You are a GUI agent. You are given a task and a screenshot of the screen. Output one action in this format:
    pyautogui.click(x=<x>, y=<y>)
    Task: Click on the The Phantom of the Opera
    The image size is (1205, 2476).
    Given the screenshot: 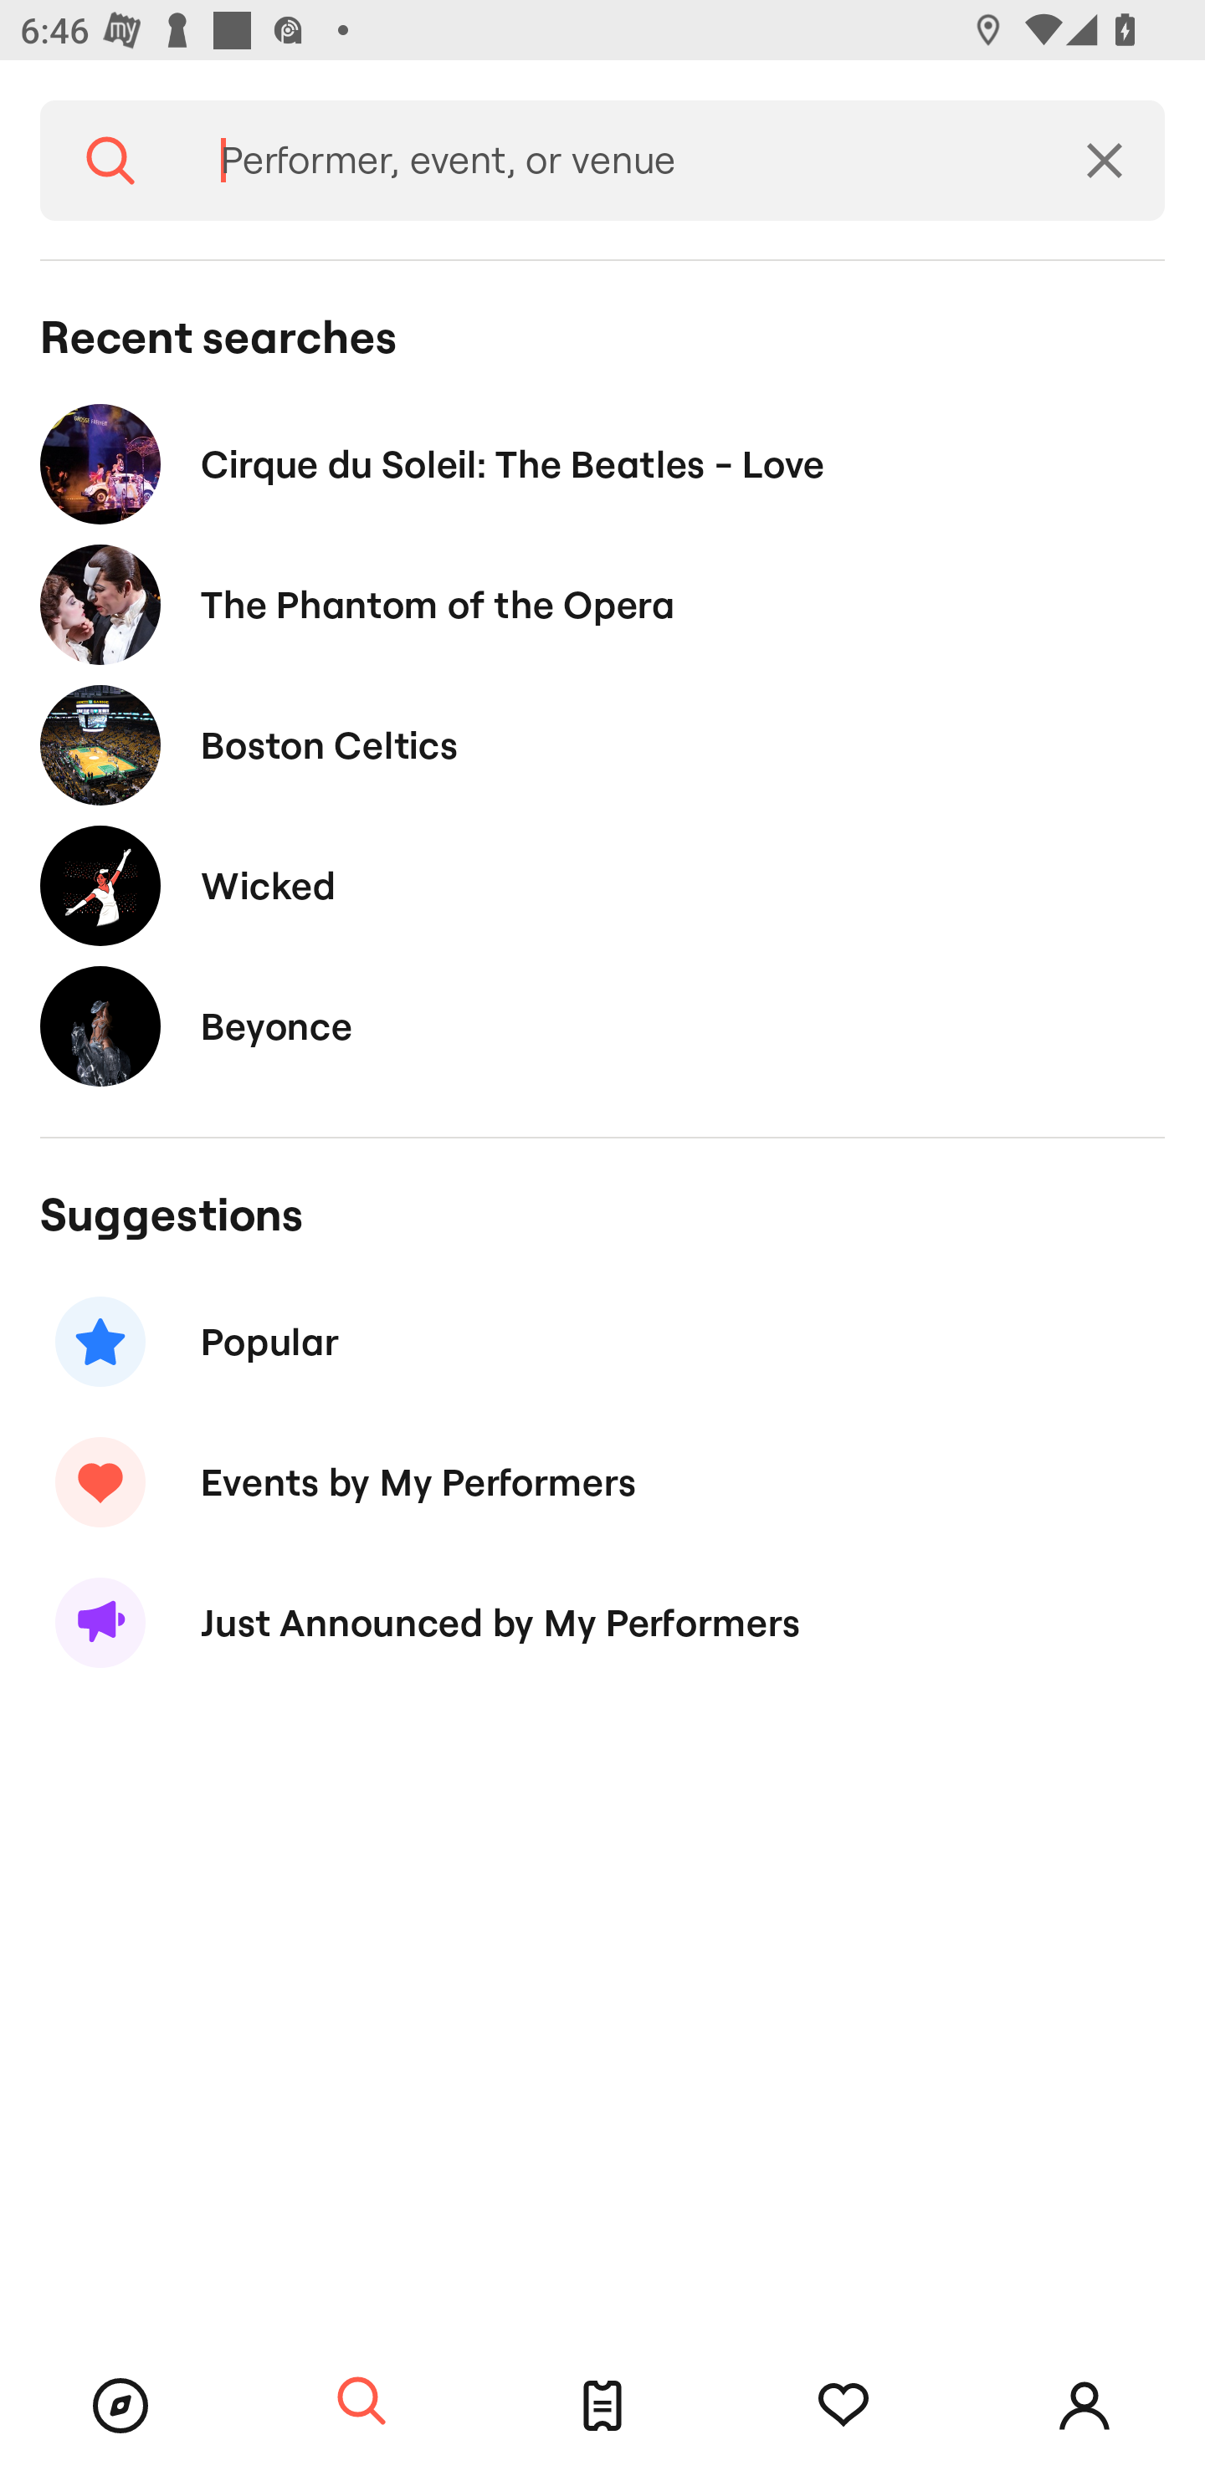 What is the action you would take?
    pyautogui.click(x=602, y=606)
    